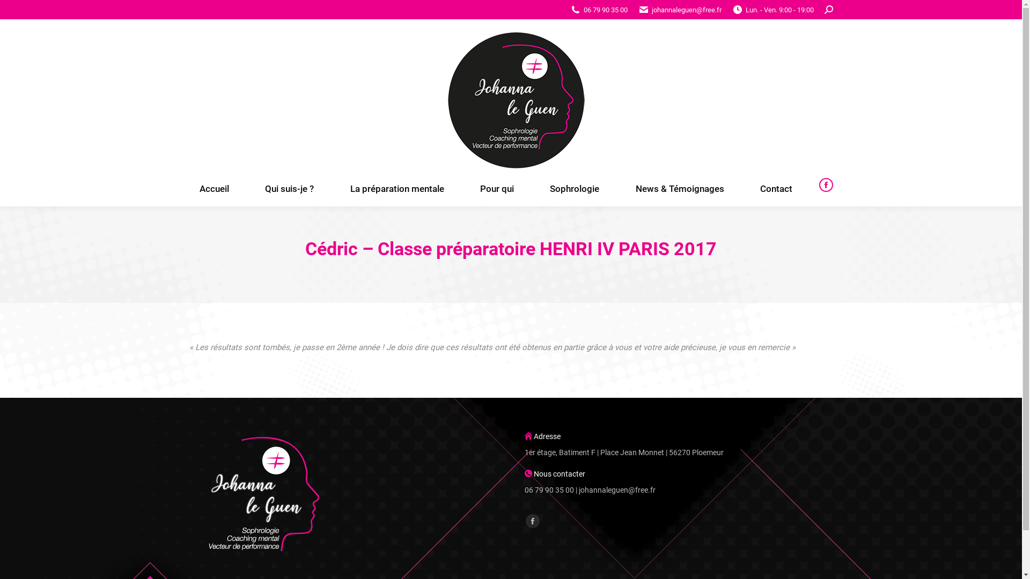 Image resolution: width=1030 pixels, height=579 pixels. Describe the element at coordinates (423, 269) in the screenshot. I see `Accueil` at that location.